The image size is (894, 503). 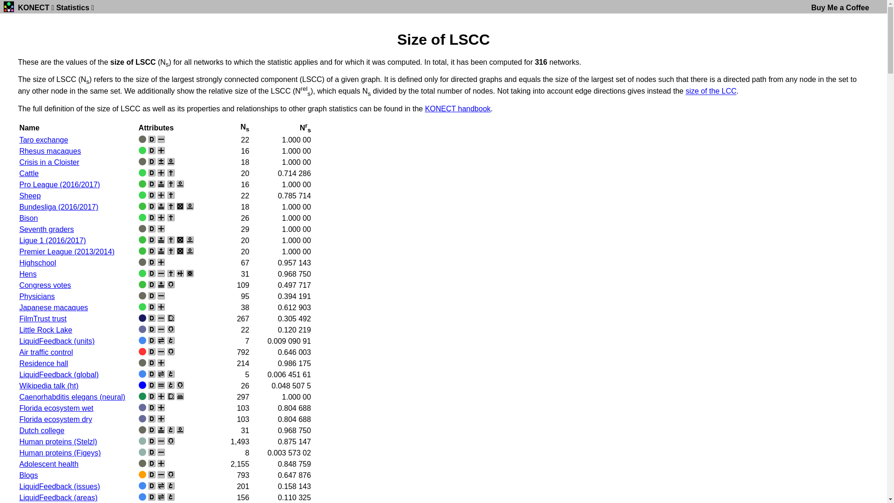 I want to click on Inverted edges can be interpreted as negated edges, so click(x=171, y=195).